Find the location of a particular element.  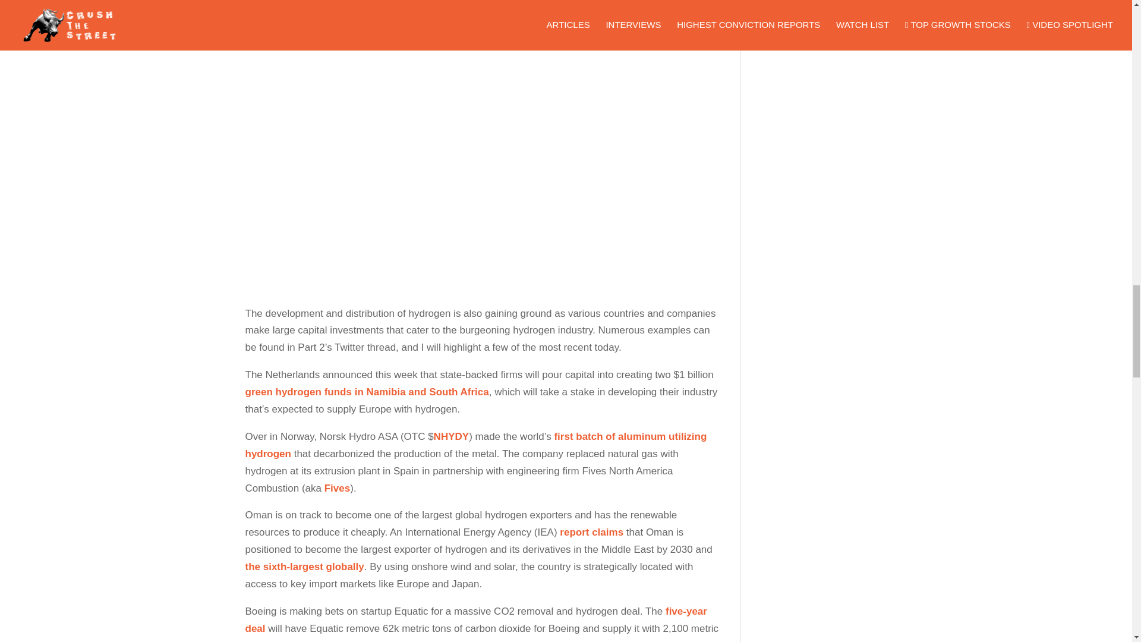

report claims is located at coordinates (591, 532).